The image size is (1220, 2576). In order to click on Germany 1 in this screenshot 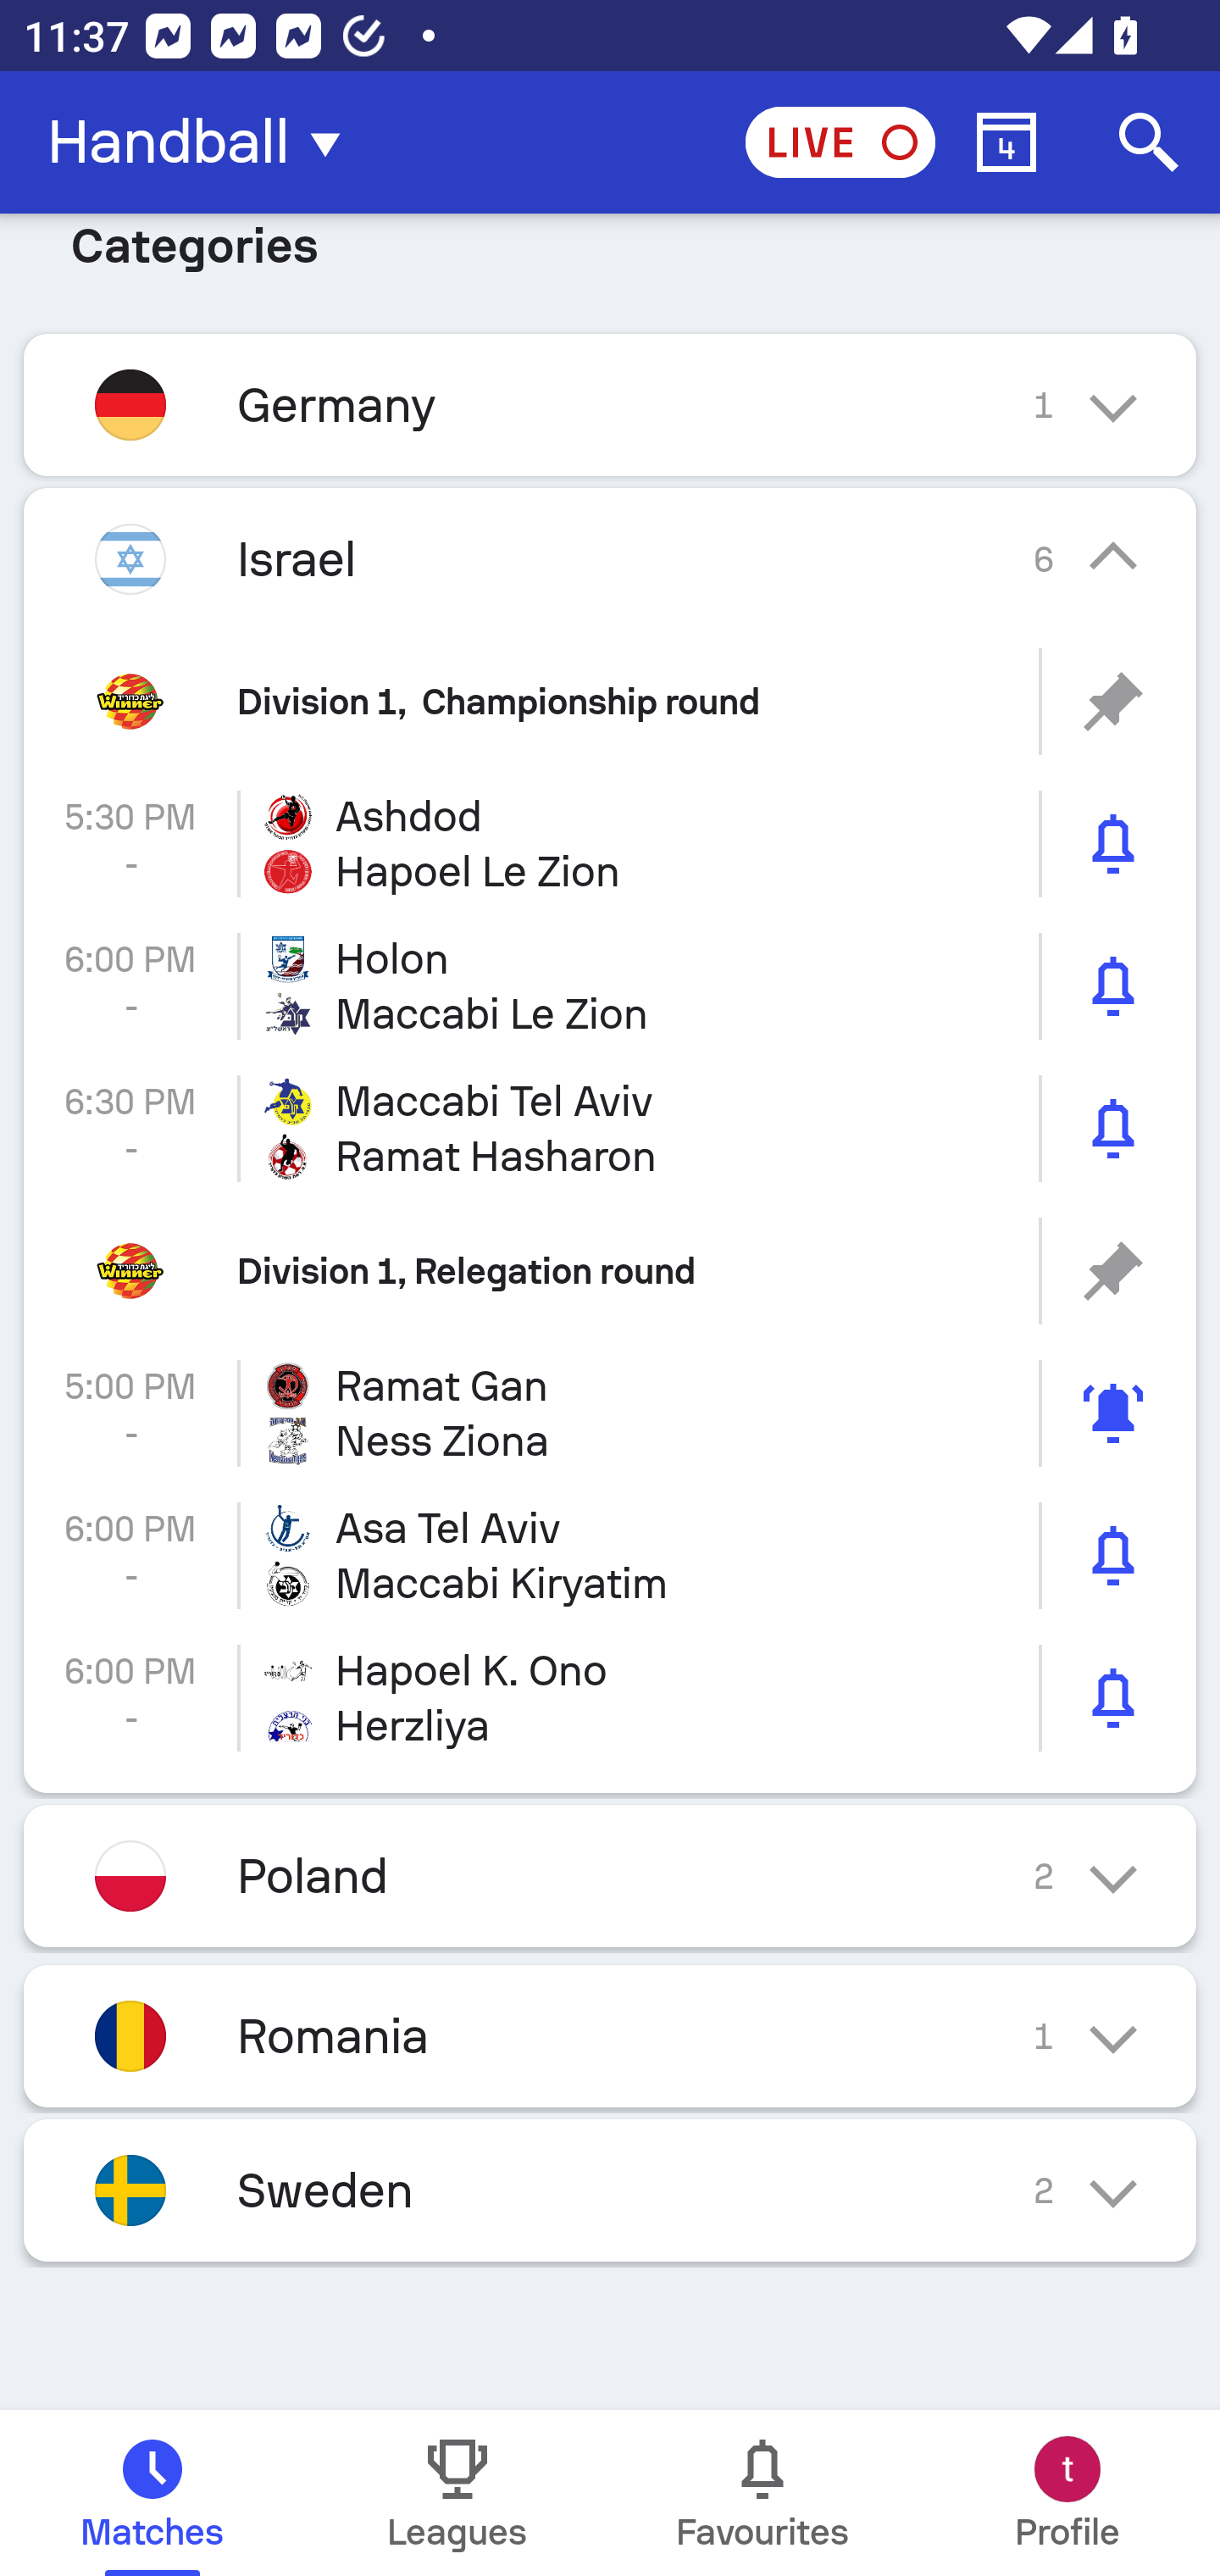, I will do `click(610, 405)`.